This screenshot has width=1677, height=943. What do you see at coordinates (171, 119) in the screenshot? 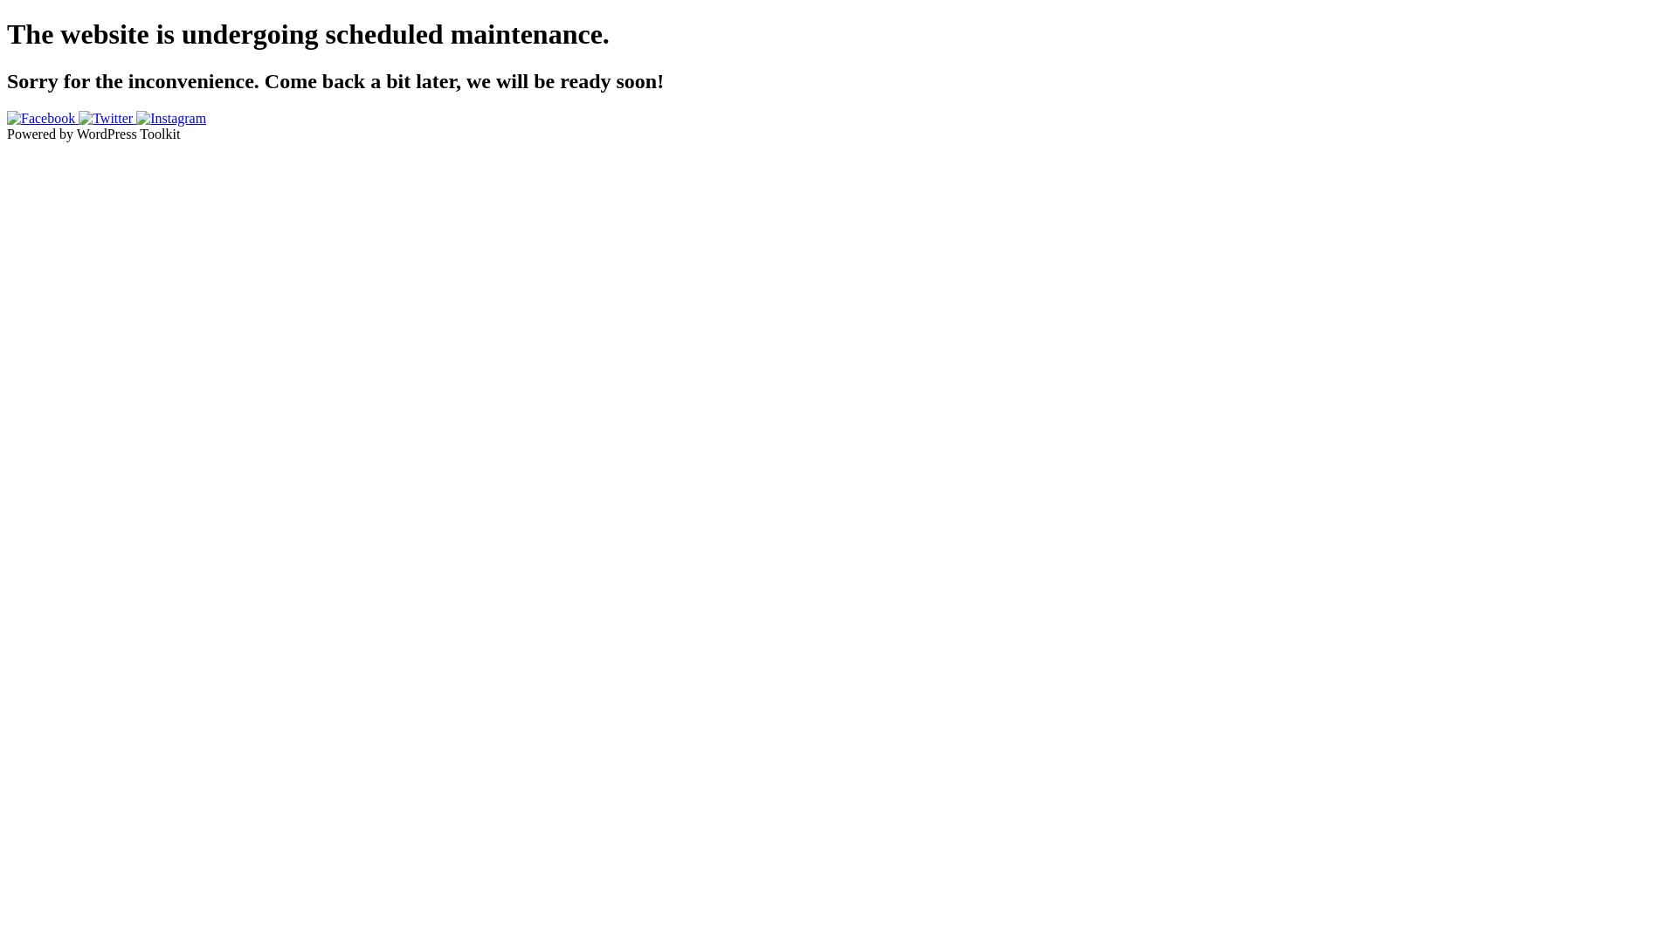
I see `Instagram` at bounding box center [171, 119].